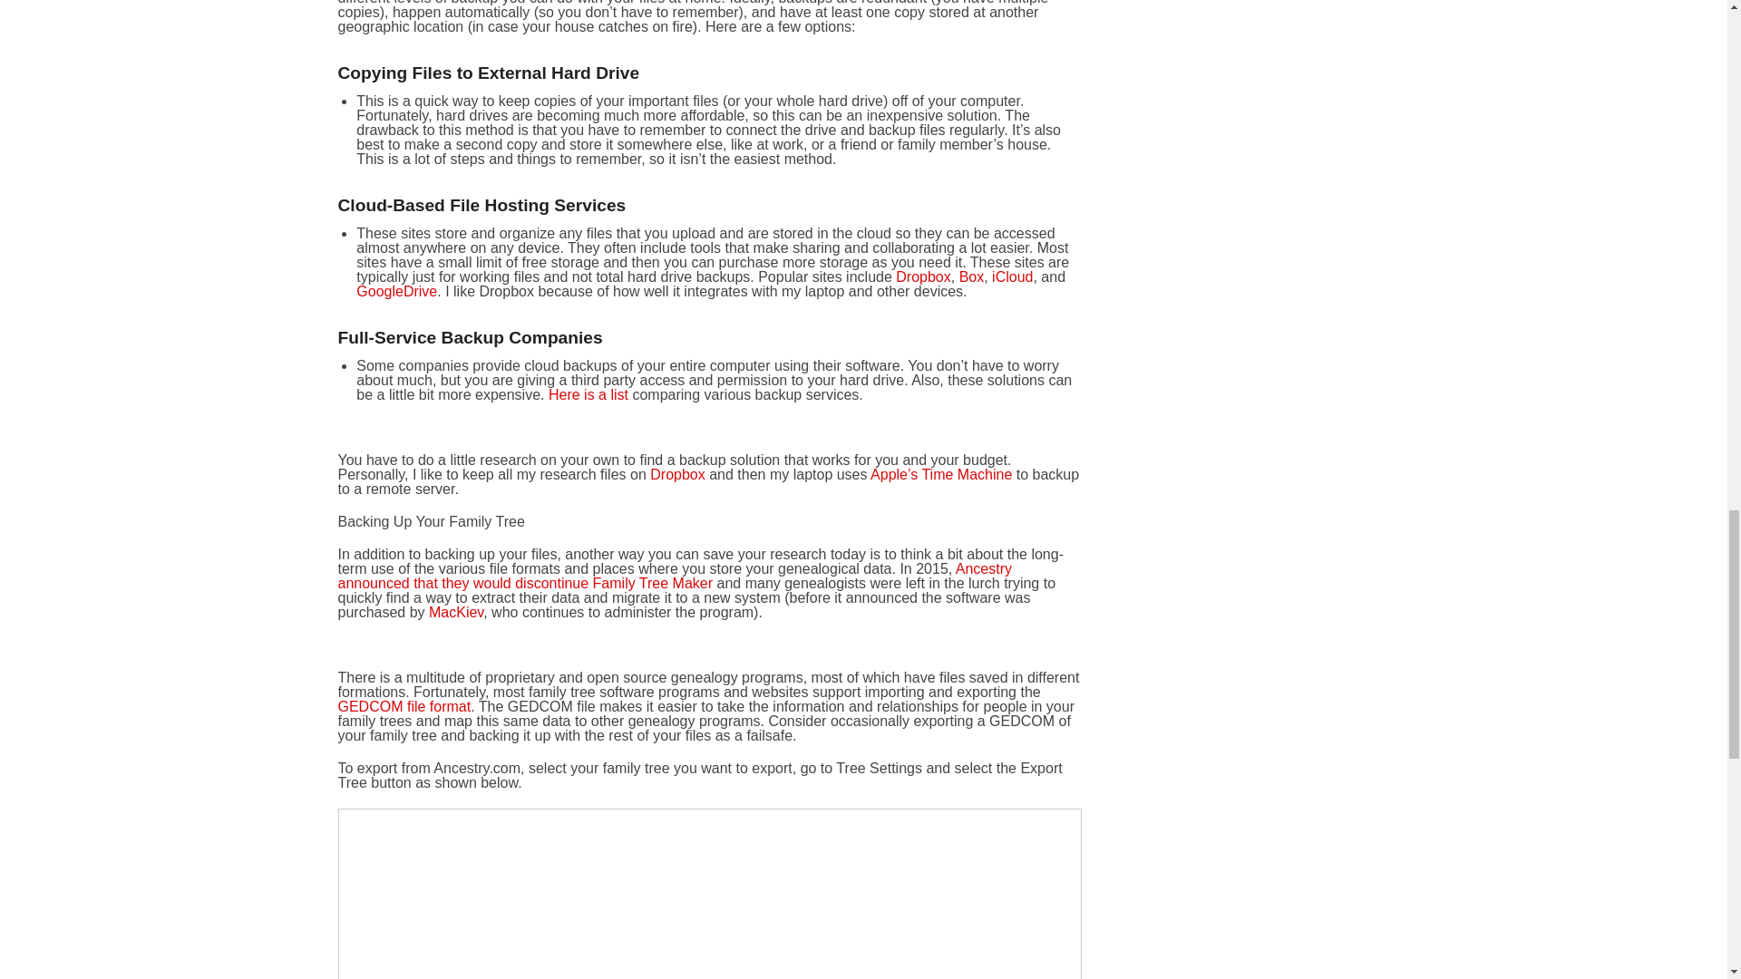 This screenshot has width=1741, height=979. Describe the element at coordinates (396, 292) in the screenshot. I see `GoogleDrive` at that location.